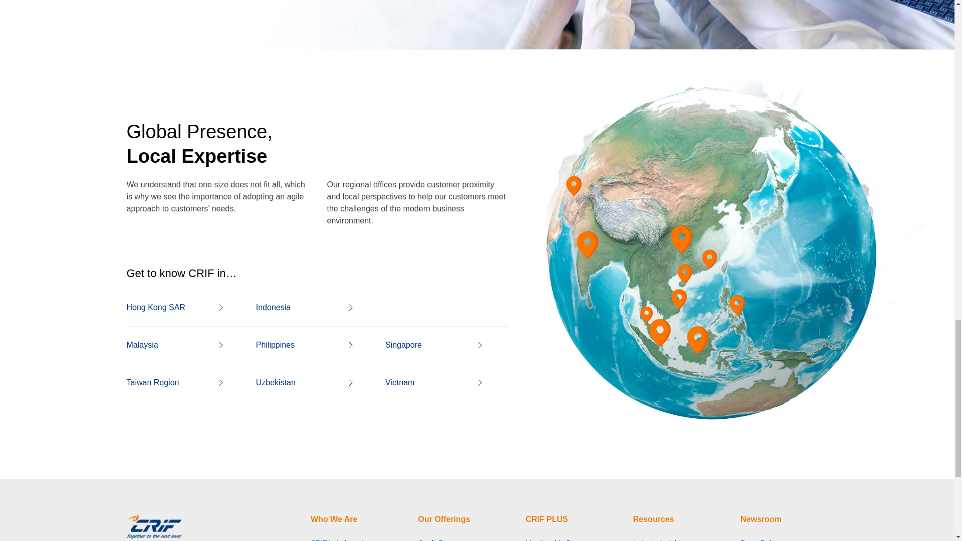 The image size is (962, 541). I want to click on Singapore, so click(440, 345).